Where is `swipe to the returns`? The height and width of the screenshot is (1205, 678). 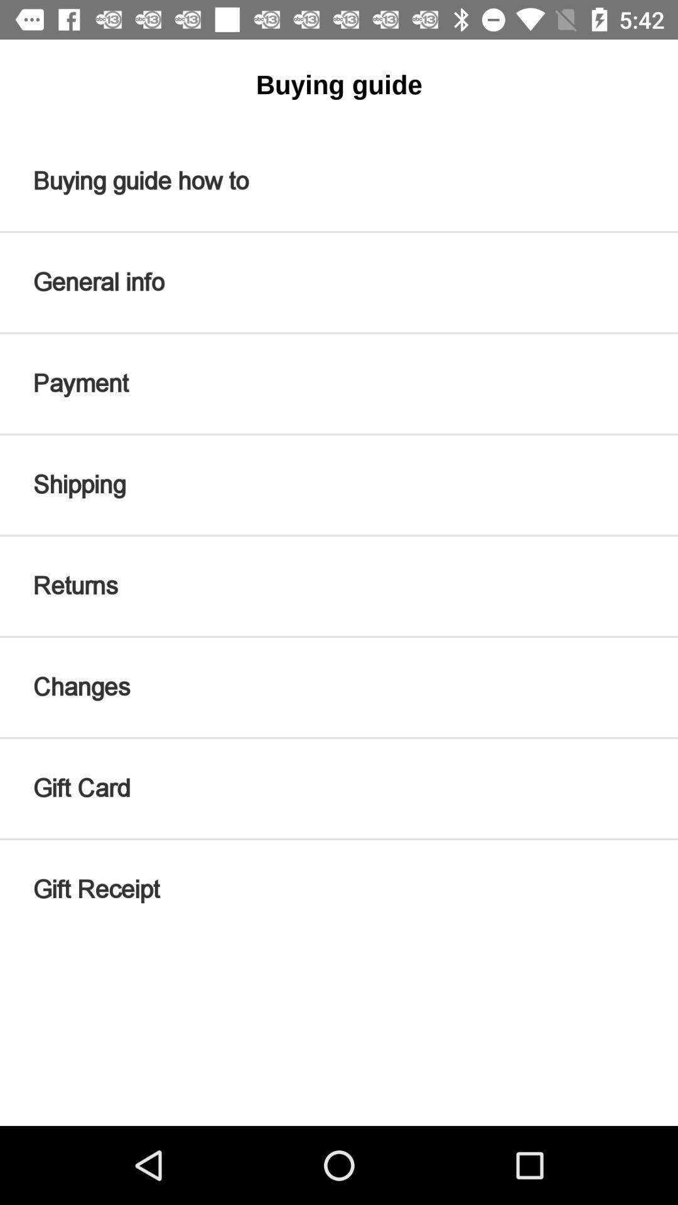 swipe to the returns is located at coordinates (339, 586).